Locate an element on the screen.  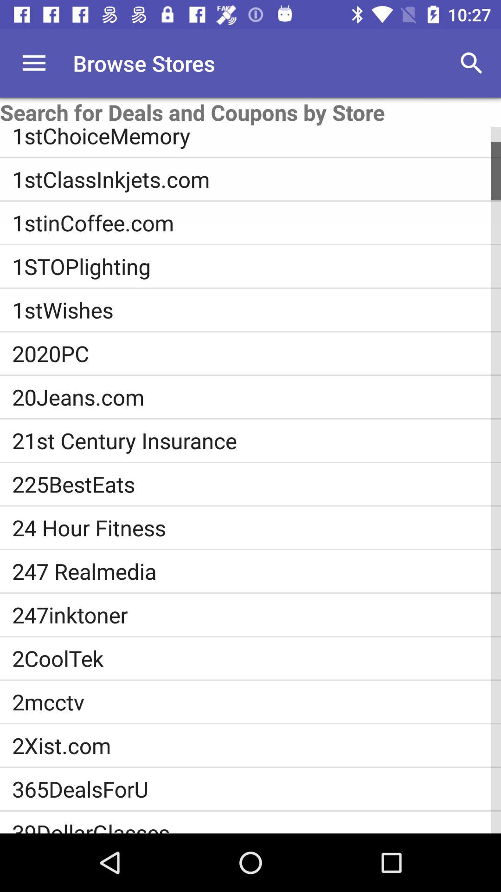
launch icon below 225besteats icon is located at coordinates (257, 527).